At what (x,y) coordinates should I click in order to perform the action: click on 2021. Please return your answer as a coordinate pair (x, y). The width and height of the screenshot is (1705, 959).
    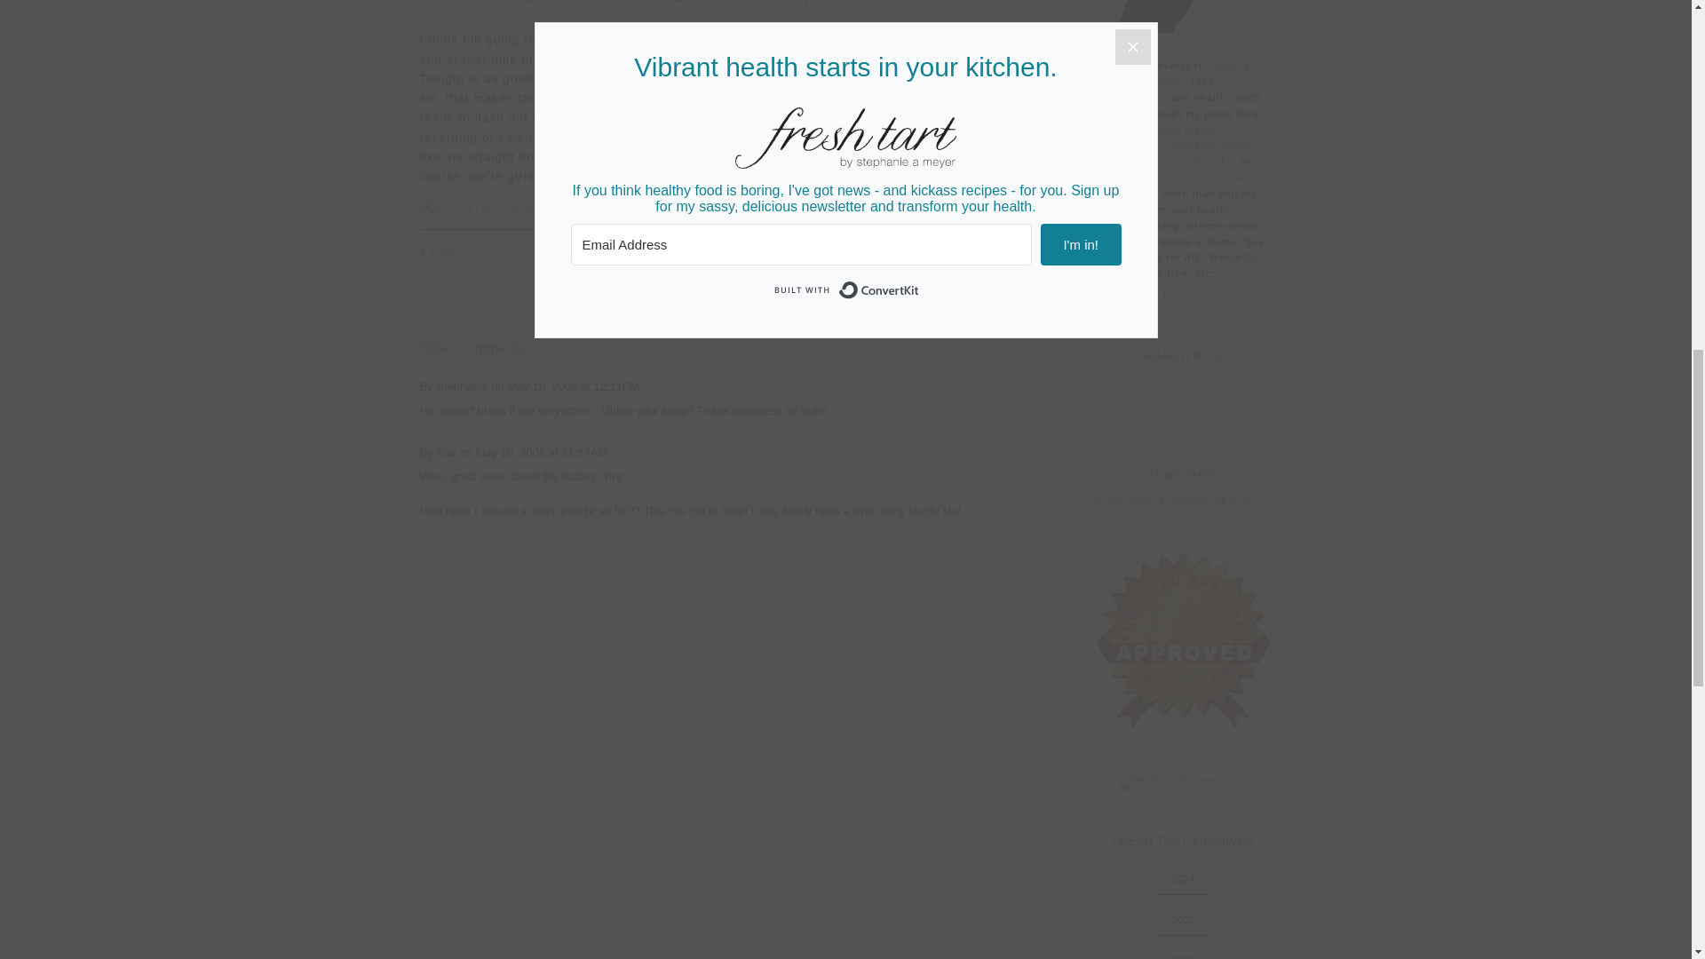
    Looking at the image, I should click on (1183, 957).